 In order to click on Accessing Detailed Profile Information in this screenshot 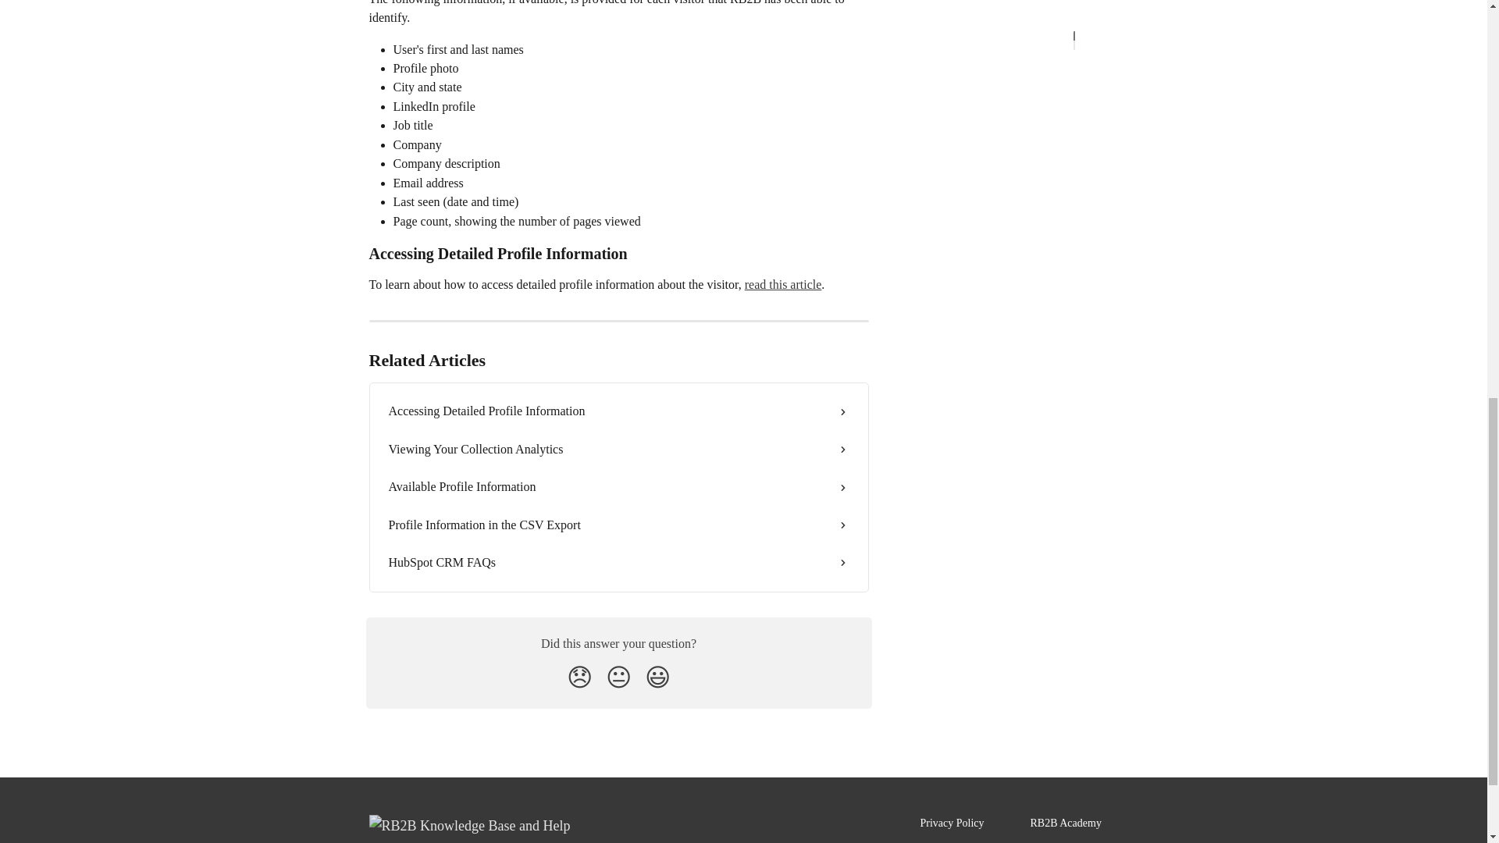, I will do `click(618, 411)`.